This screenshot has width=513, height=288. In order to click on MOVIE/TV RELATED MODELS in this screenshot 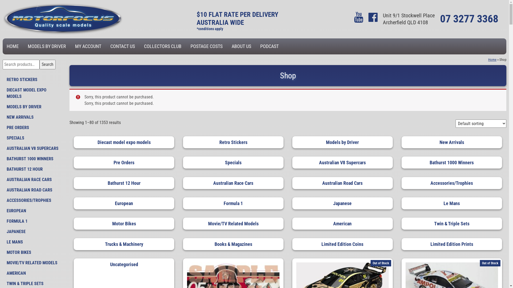, I will do `click(33, 263)`.